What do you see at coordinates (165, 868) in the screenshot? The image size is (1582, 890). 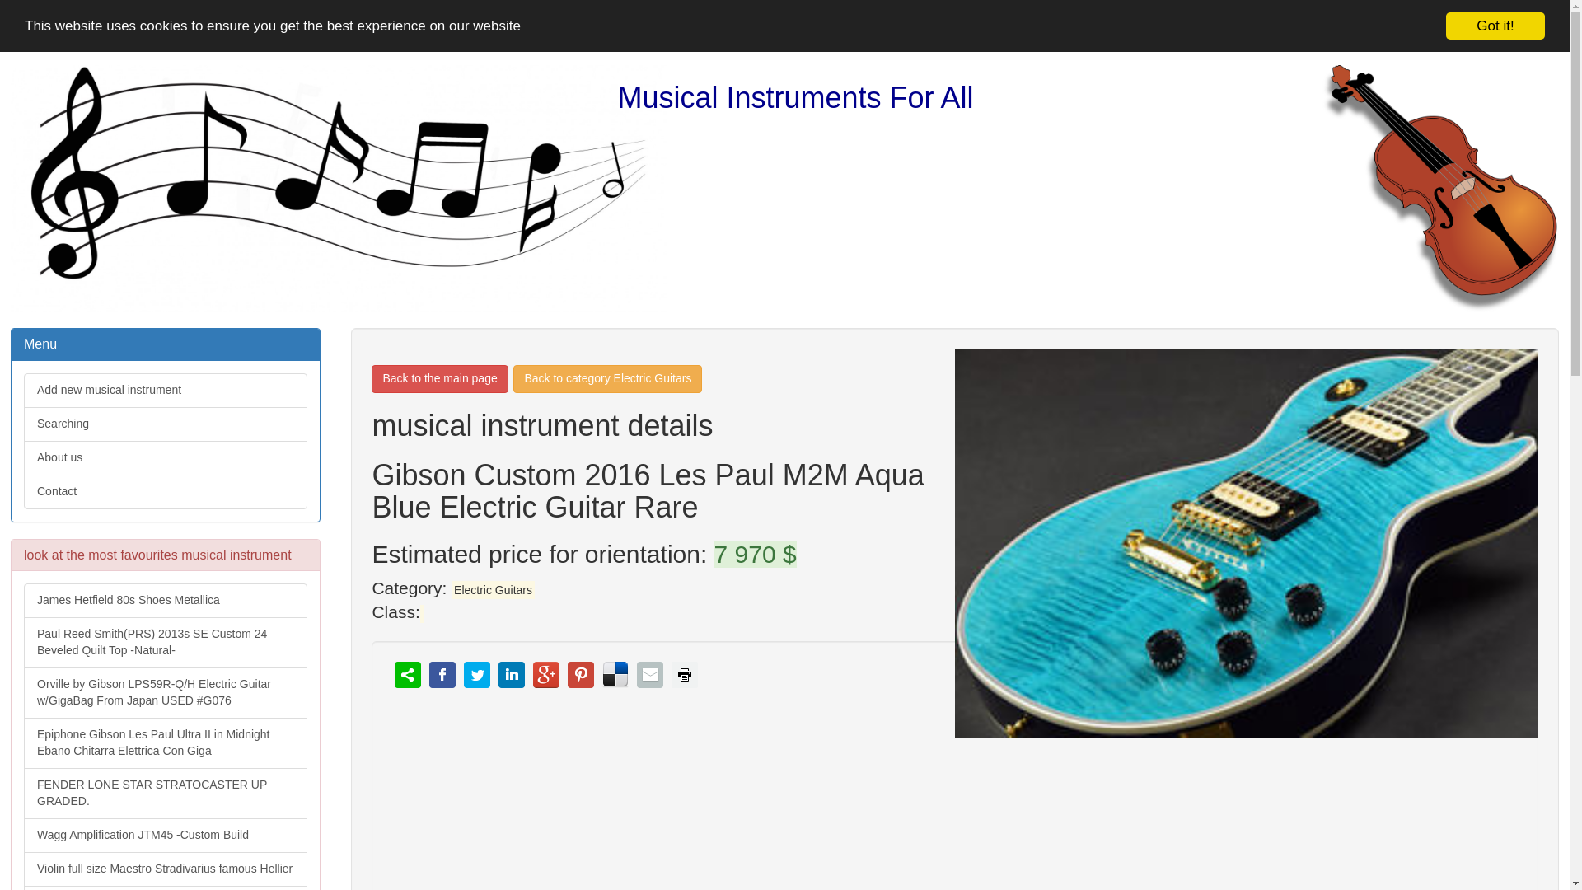 I see `Violin full size Maestro Stradivarius famous Hellier` at bounding box center [165, 868].